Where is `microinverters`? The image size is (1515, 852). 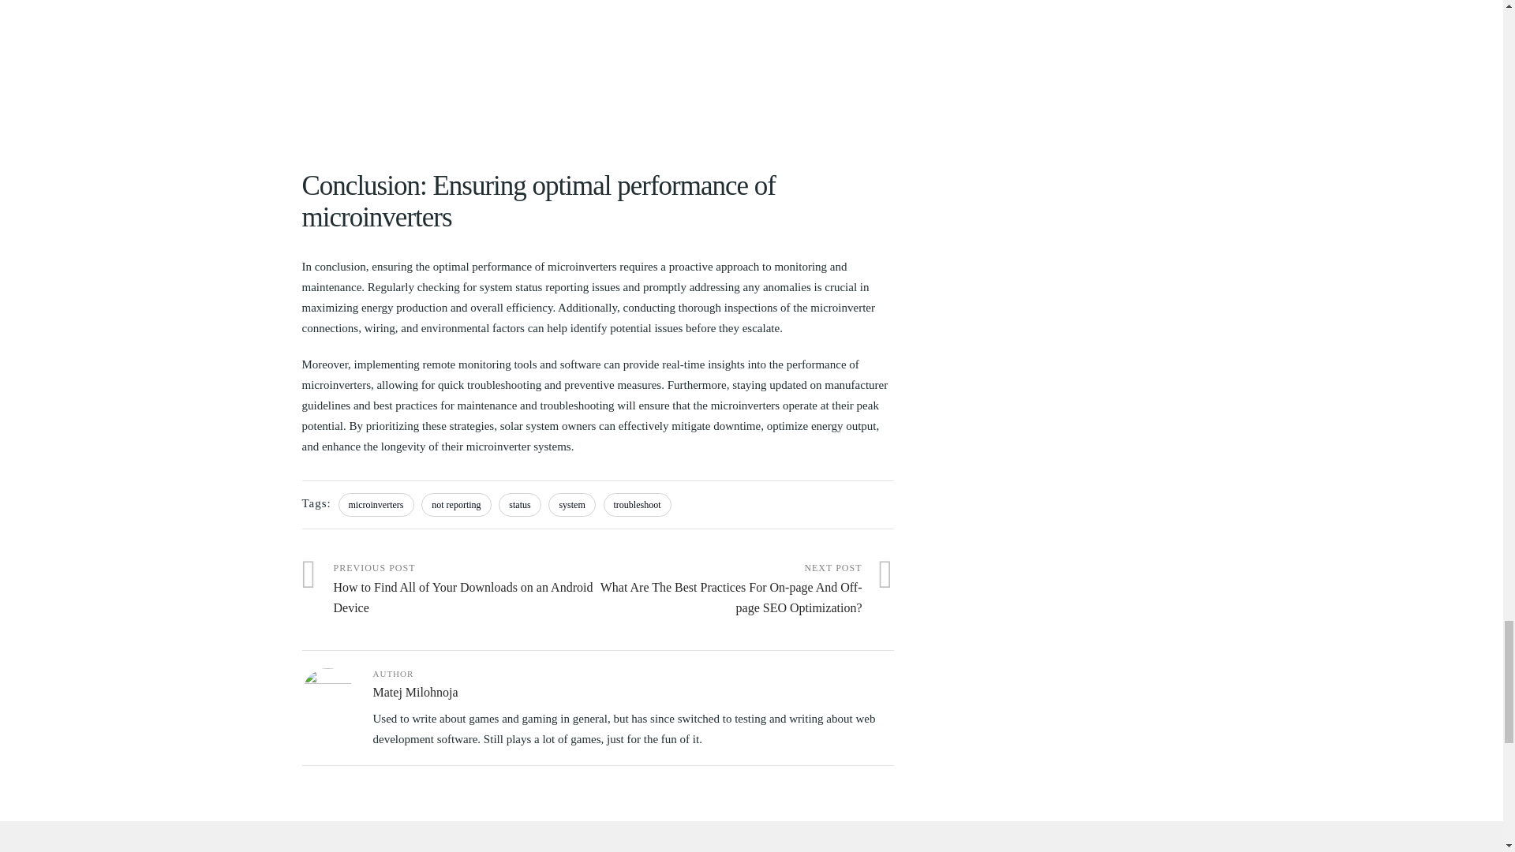
microinverters is located at coordinates (376, 505).